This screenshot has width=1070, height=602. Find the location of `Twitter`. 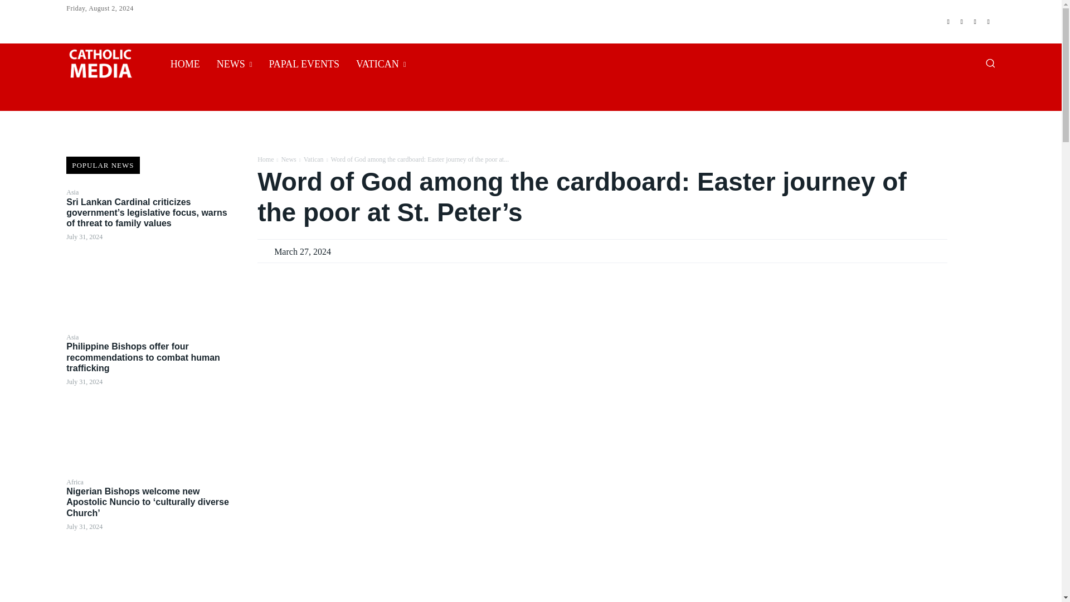

Twitter is located at coordinates (975, 21).